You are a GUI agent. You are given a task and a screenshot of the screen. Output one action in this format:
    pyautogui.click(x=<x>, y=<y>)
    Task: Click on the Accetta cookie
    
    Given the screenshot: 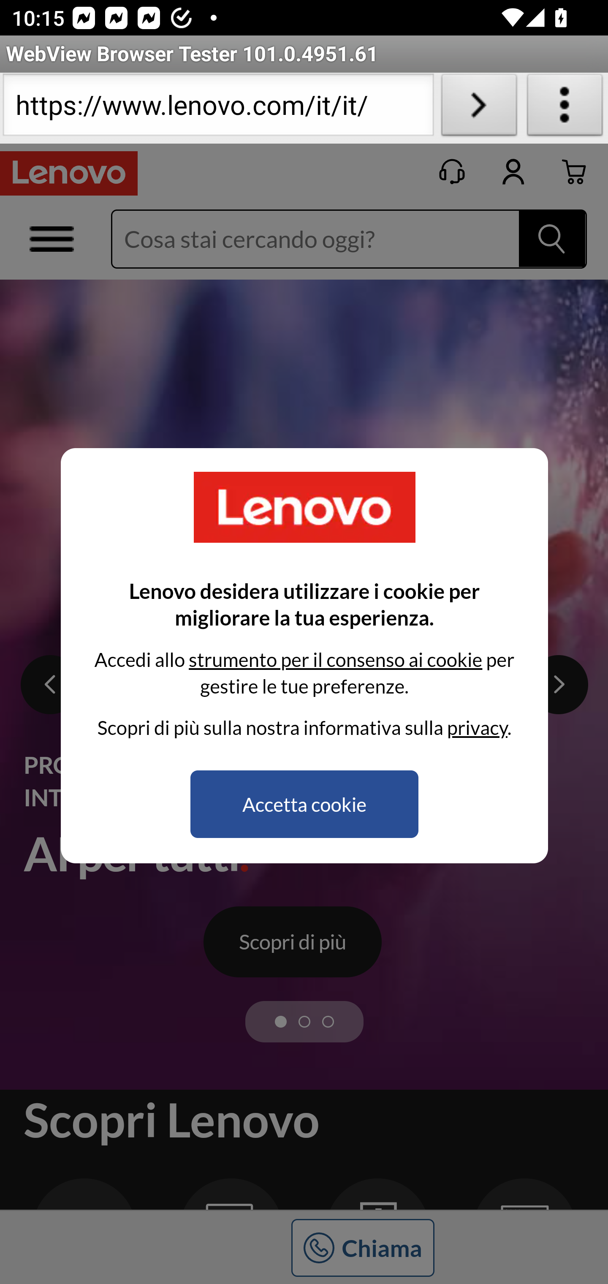 What is the action you would take?
    pyautogui.click(x=304, y=804)
    